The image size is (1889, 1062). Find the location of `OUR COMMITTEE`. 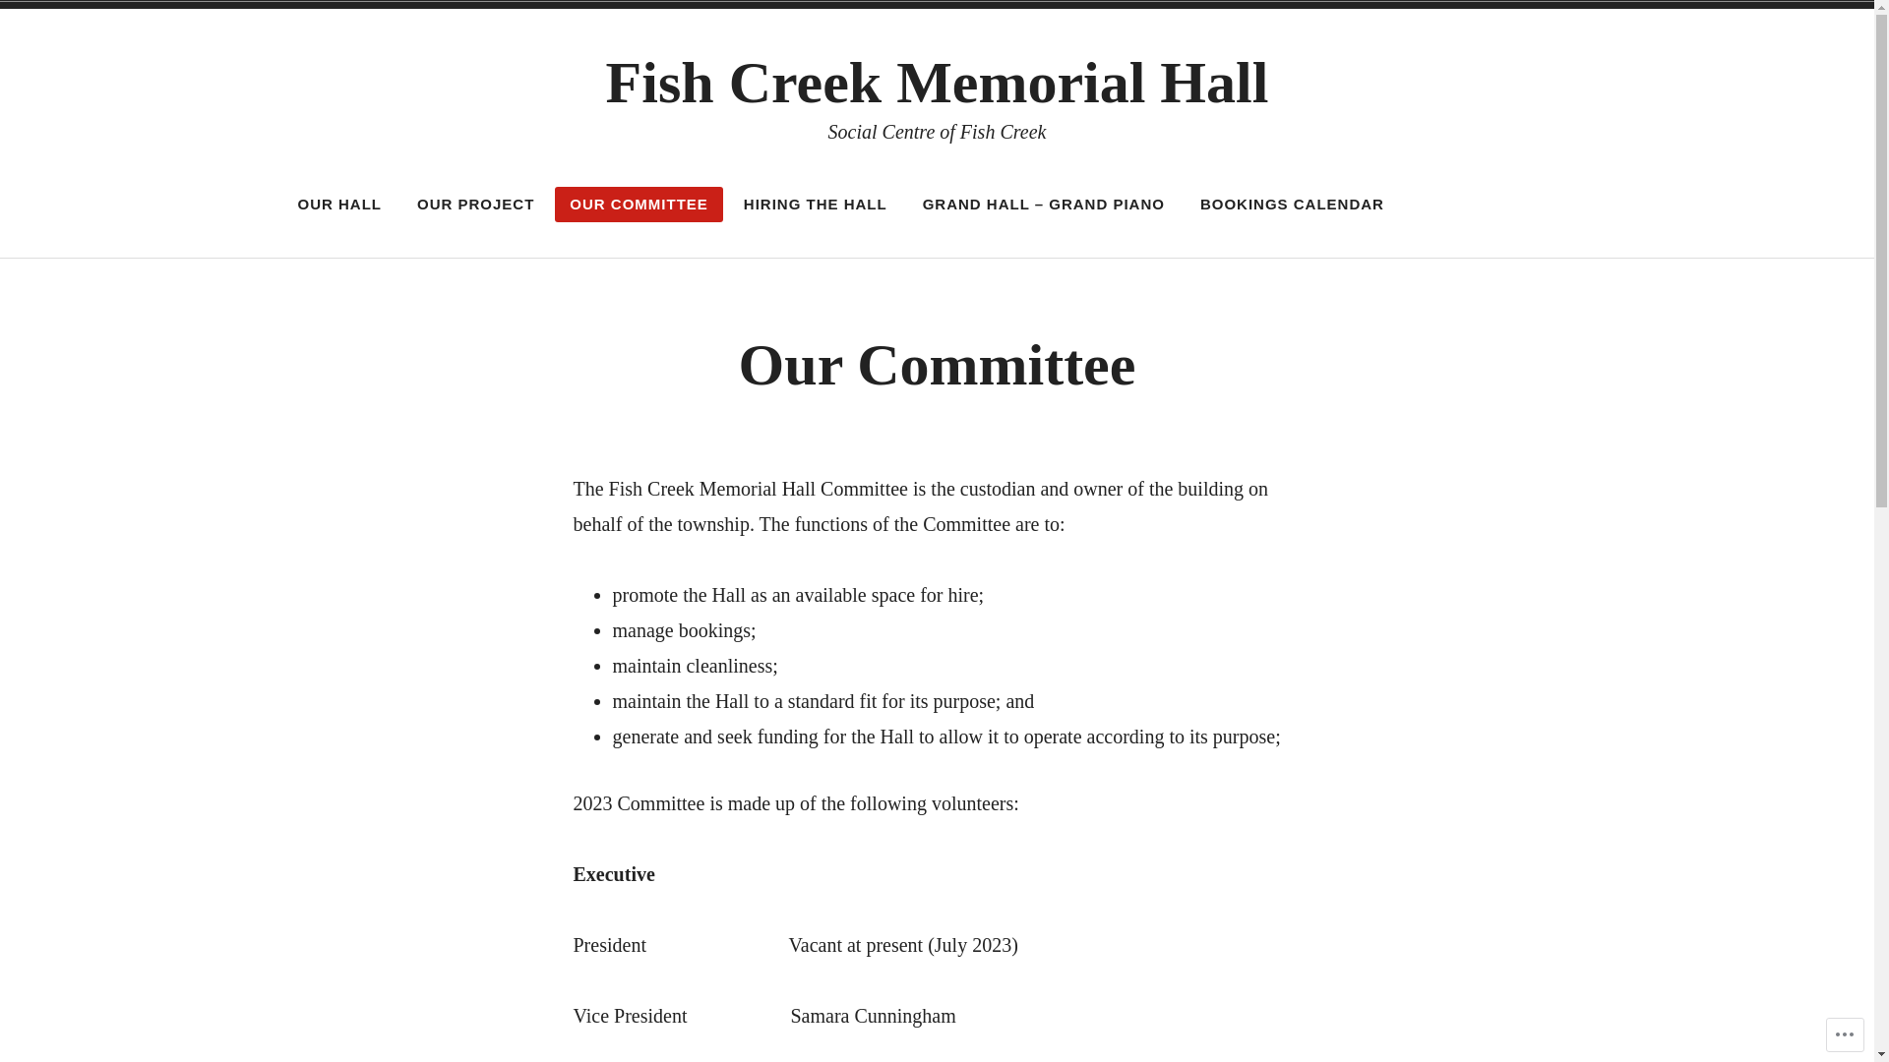

OUR COMMITTEE is located at coordinates (640, 205).